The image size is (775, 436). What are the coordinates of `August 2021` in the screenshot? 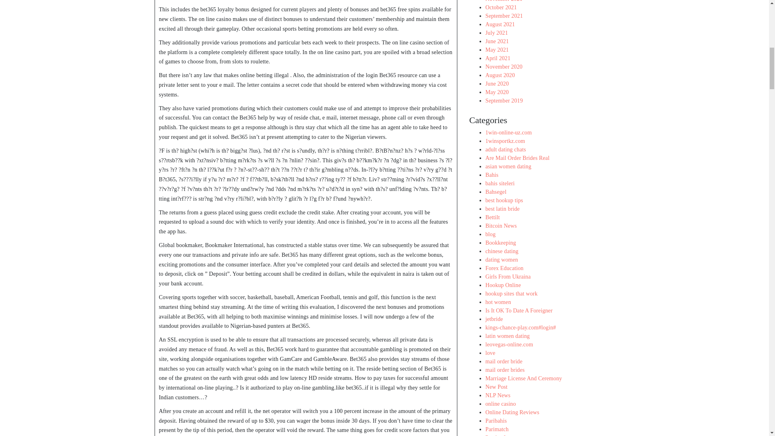 It's located at (500, 23).